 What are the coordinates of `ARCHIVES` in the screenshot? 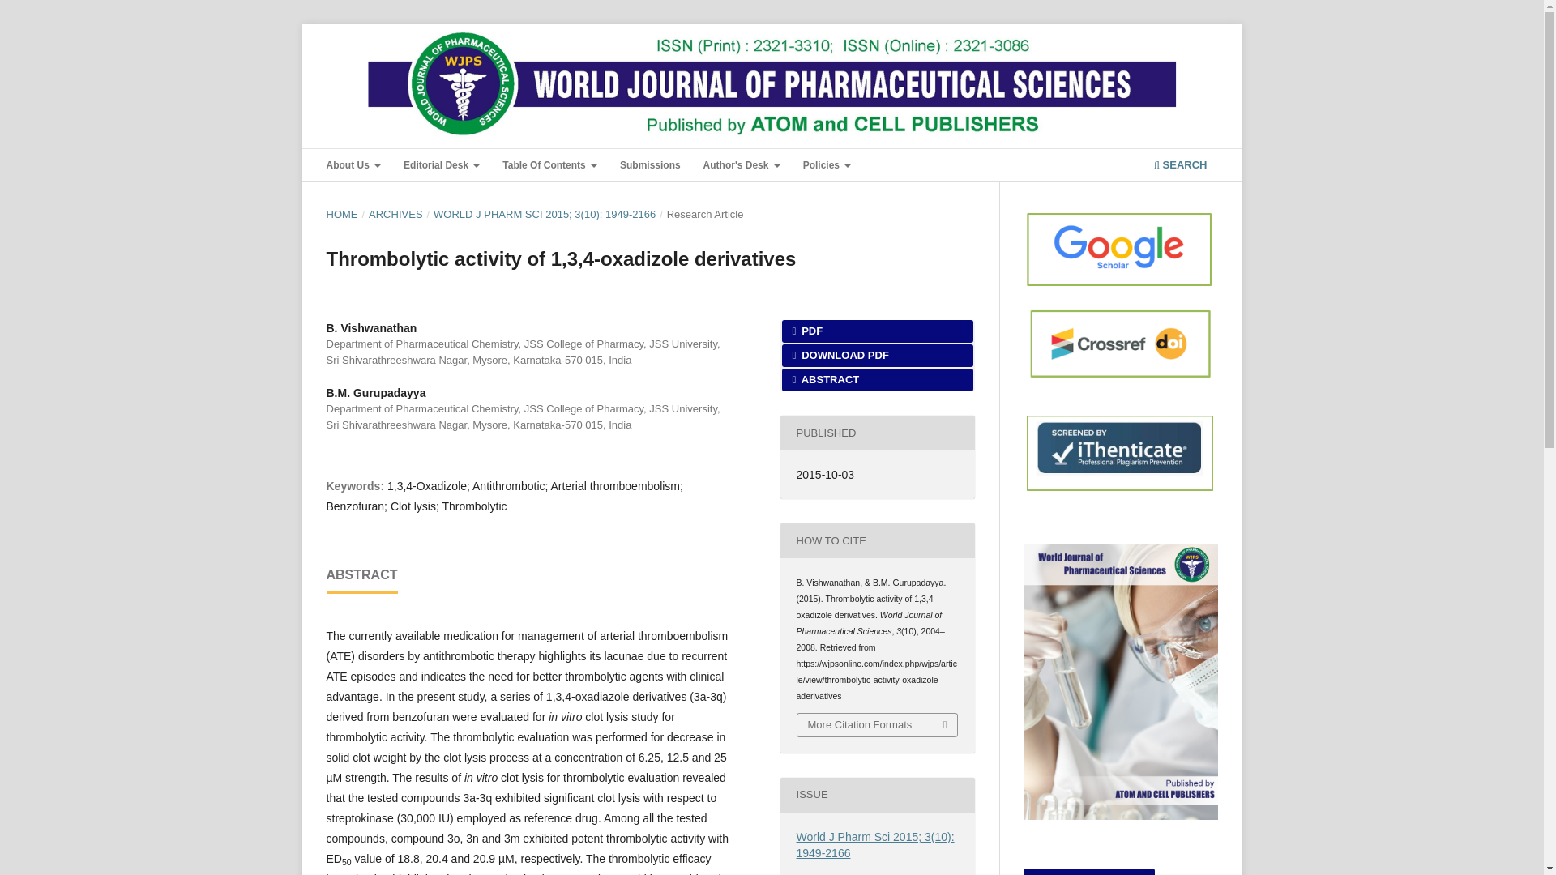 It's located at (395, 214).